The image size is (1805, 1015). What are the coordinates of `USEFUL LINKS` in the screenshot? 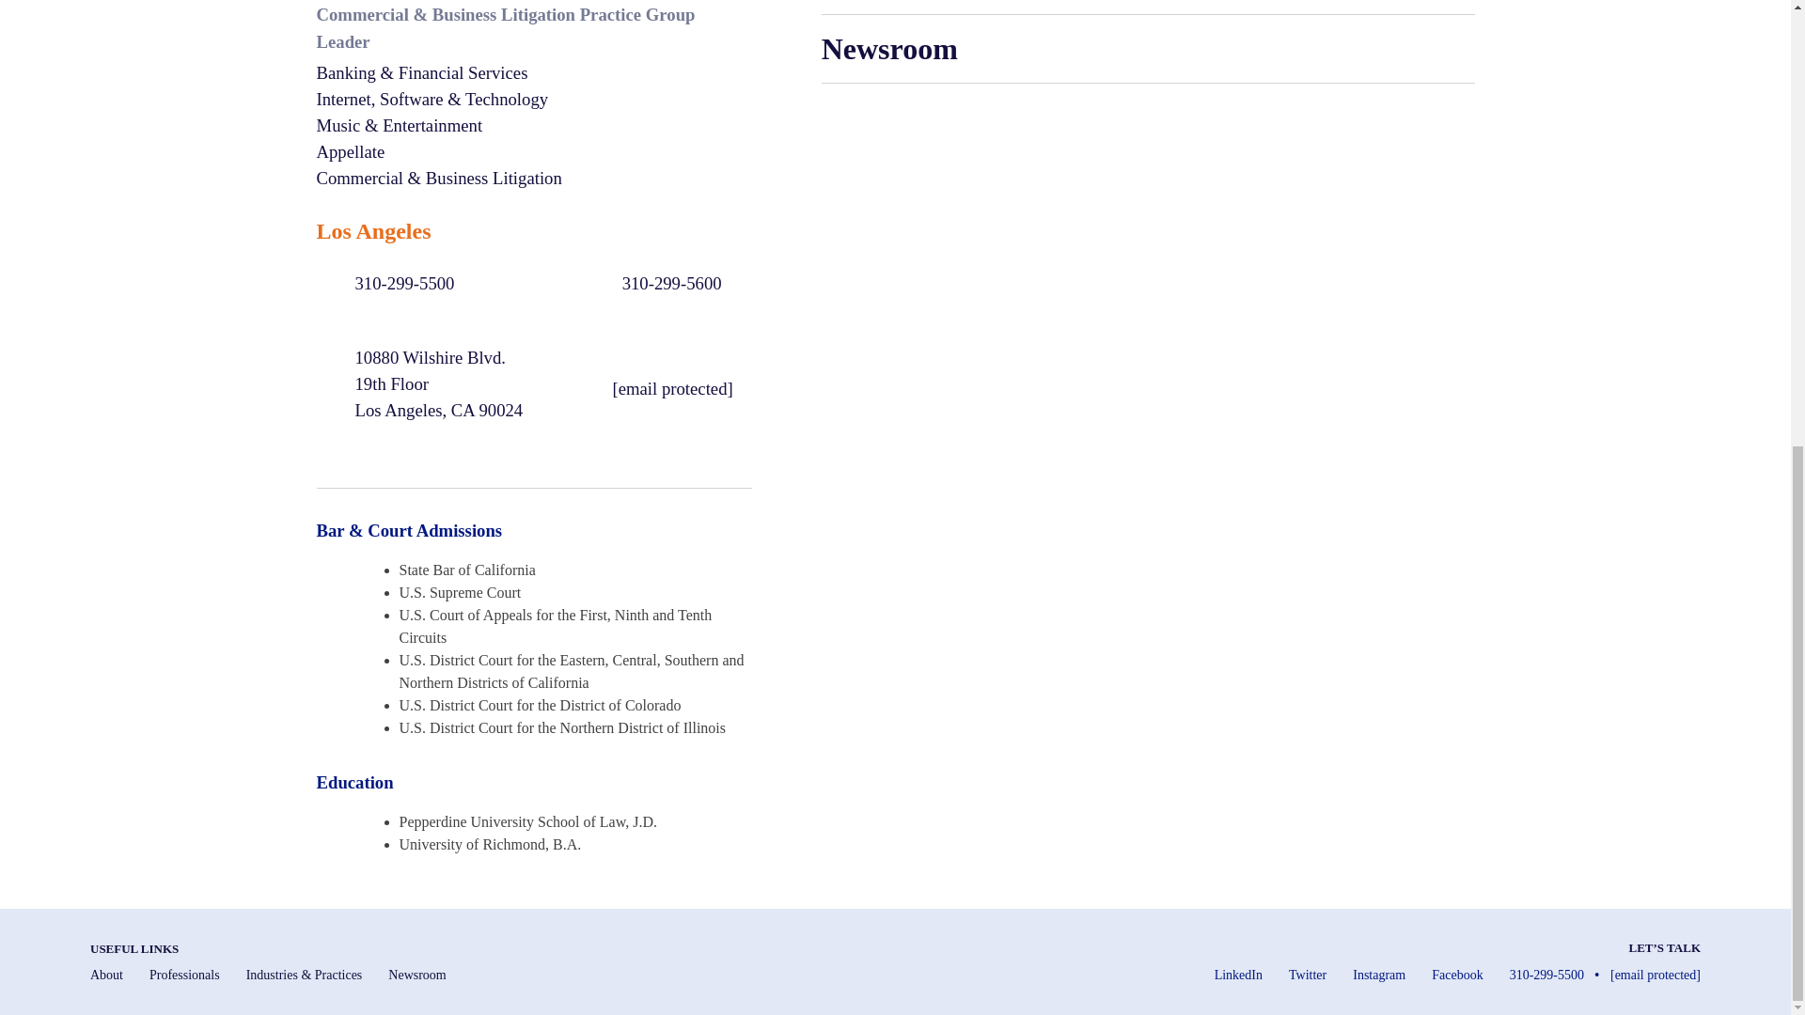 It's located at (134, 949).